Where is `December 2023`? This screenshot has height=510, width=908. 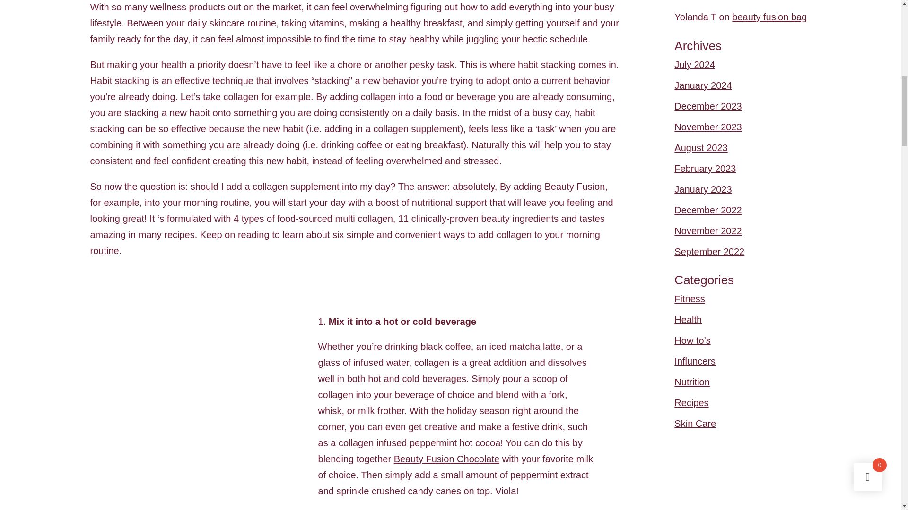 December 2023 is located at coordinates (708, 106).